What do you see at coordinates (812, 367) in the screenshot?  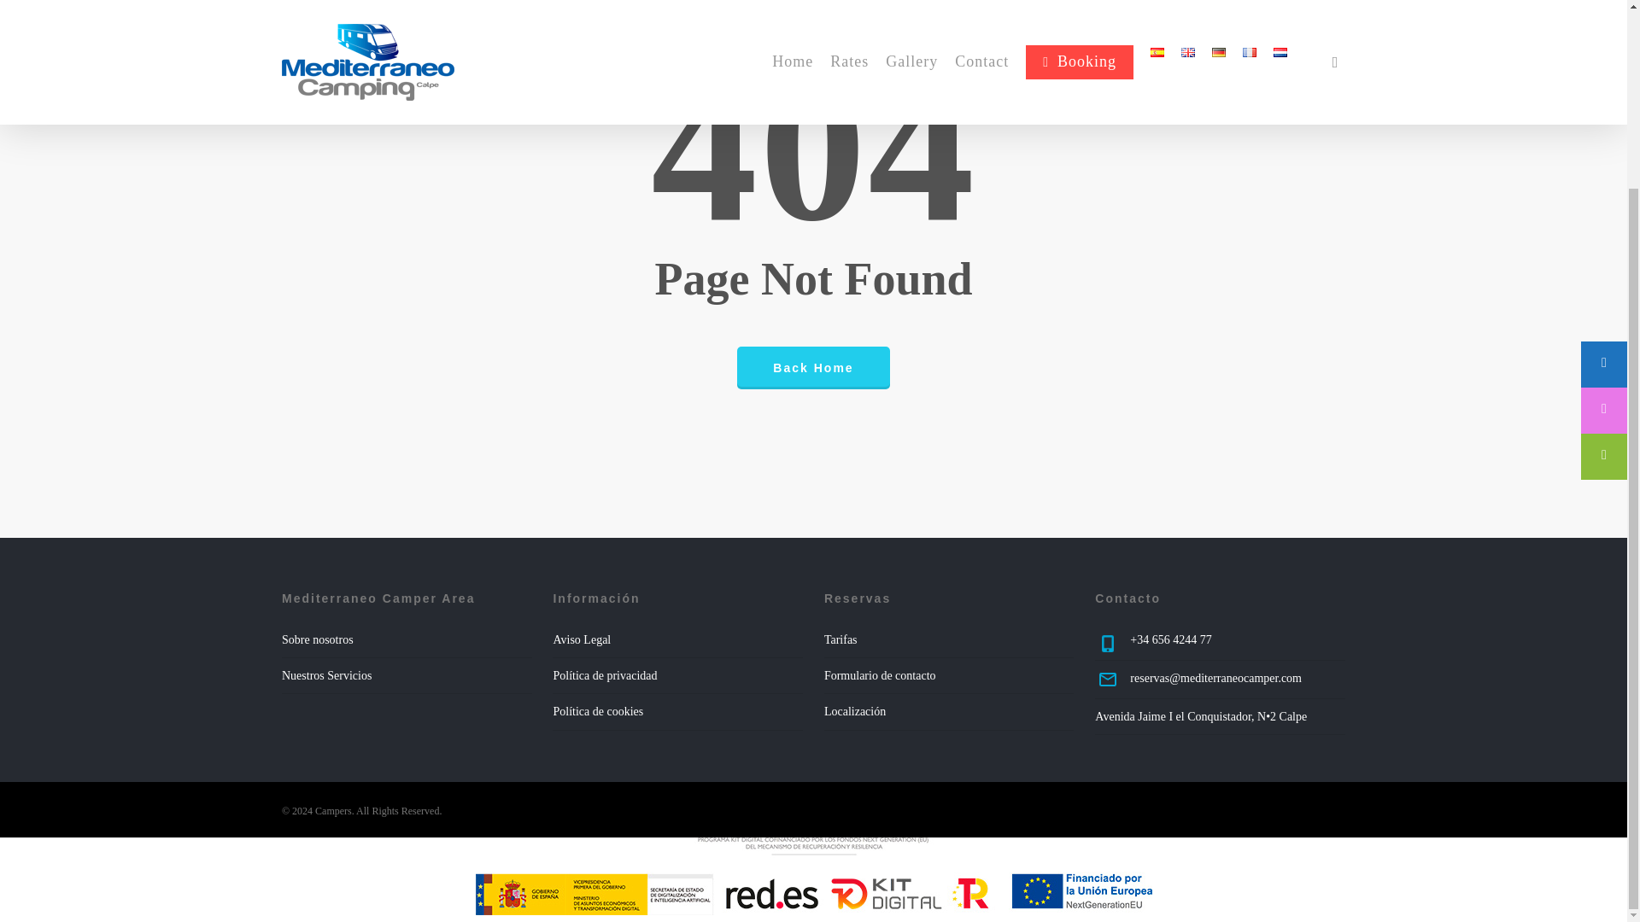 I see `Back Home` at bounding box center [812, 367].